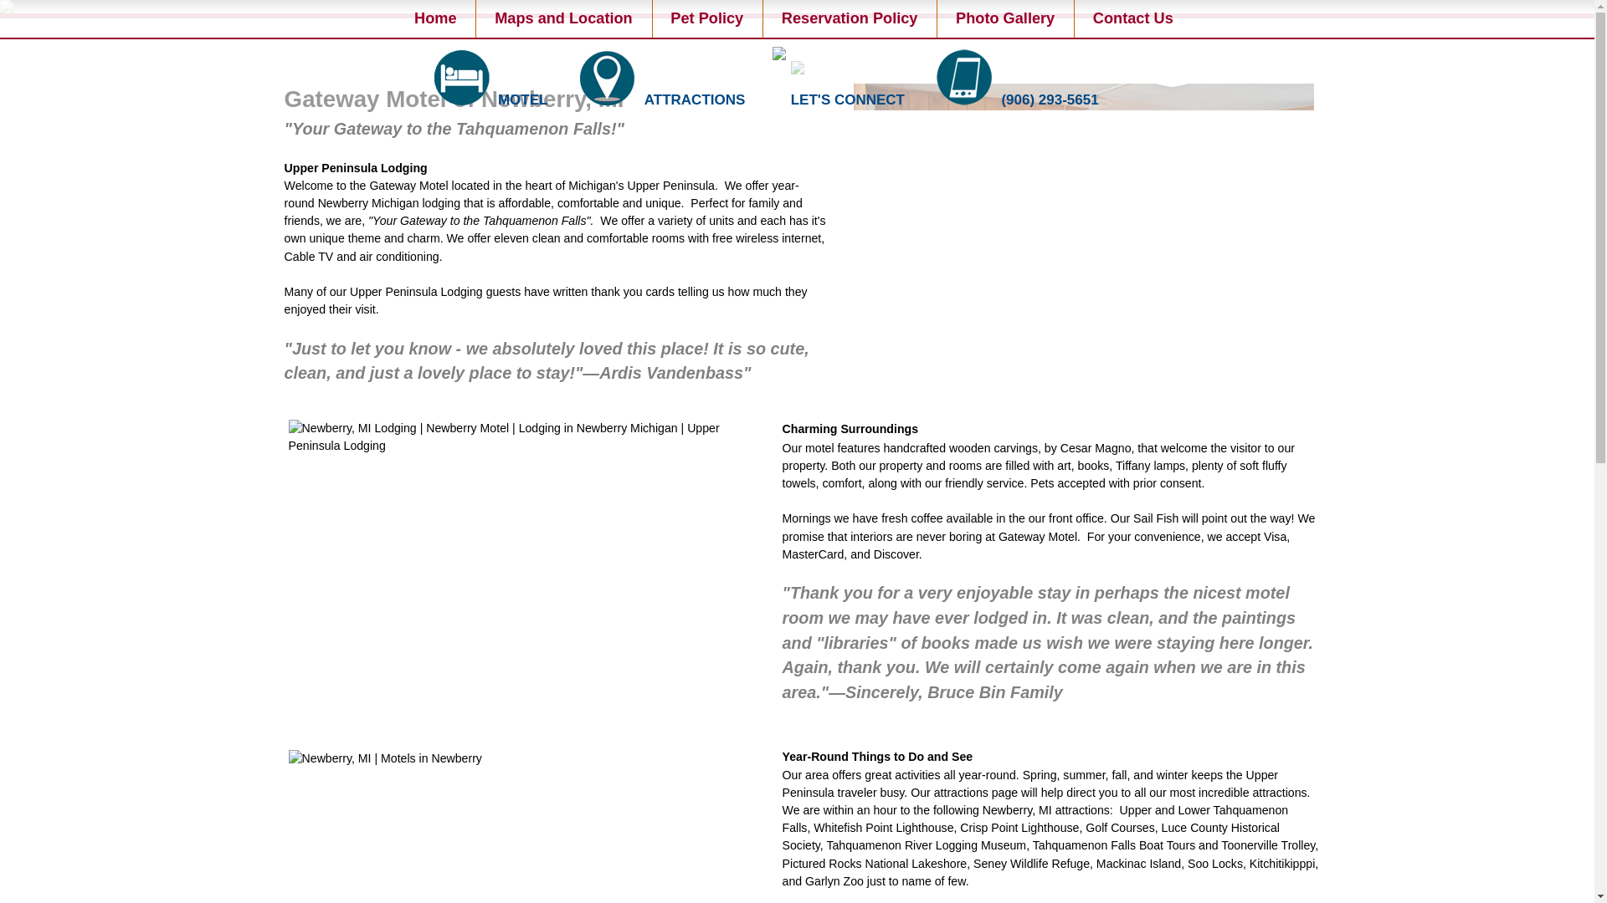 The image size is (1607, 903). Describe the element at coordinates (1133, 18) in the screenshot. I see `Contact Us` at that location.